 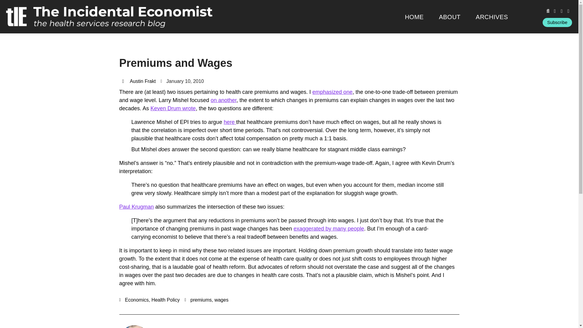 What do you see at coordinates (138, 81) in the screenshot?
I see `Austin Frakt` at bounding box center [138, 81].